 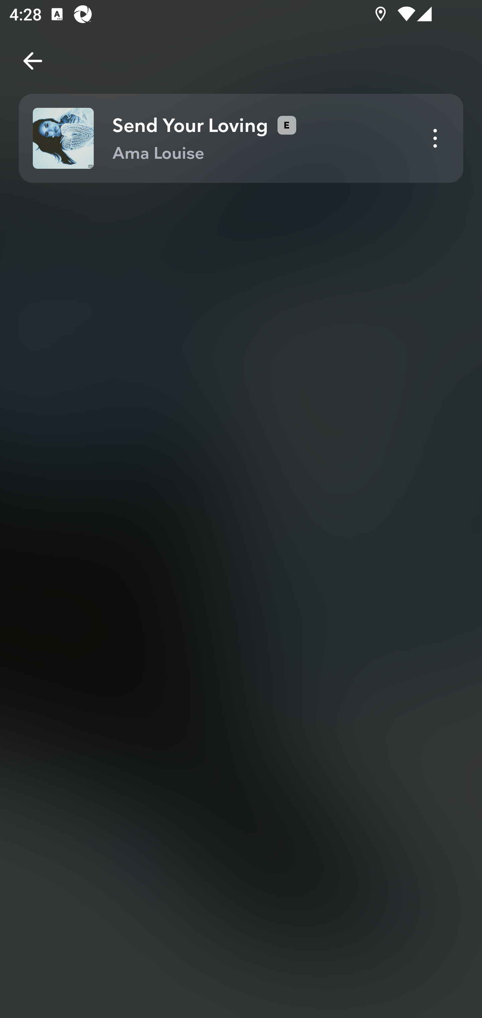 What do you see at coordinates (241, 138) in the screenshot?
I see `Send Your Loving Ama Louise` at bounding box center [241, 138].